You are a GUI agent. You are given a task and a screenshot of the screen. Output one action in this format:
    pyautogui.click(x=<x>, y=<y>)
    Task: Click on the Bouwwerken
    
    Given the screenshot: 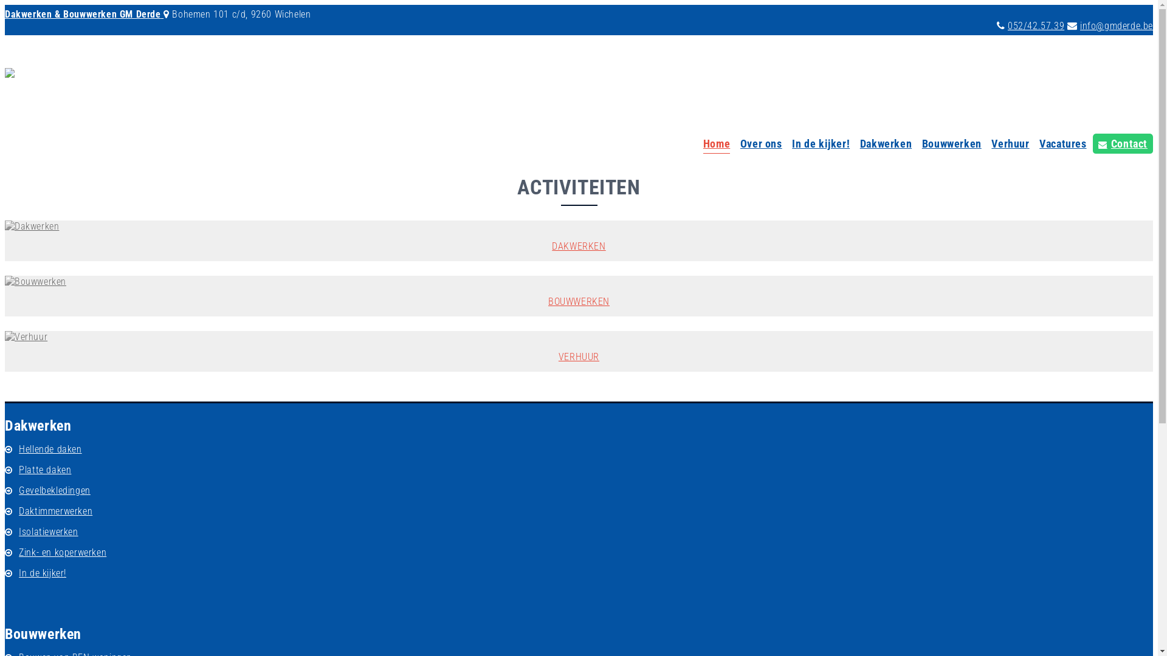 What is the action you would take?
    pyautogui.click(x=952, y=146)
    